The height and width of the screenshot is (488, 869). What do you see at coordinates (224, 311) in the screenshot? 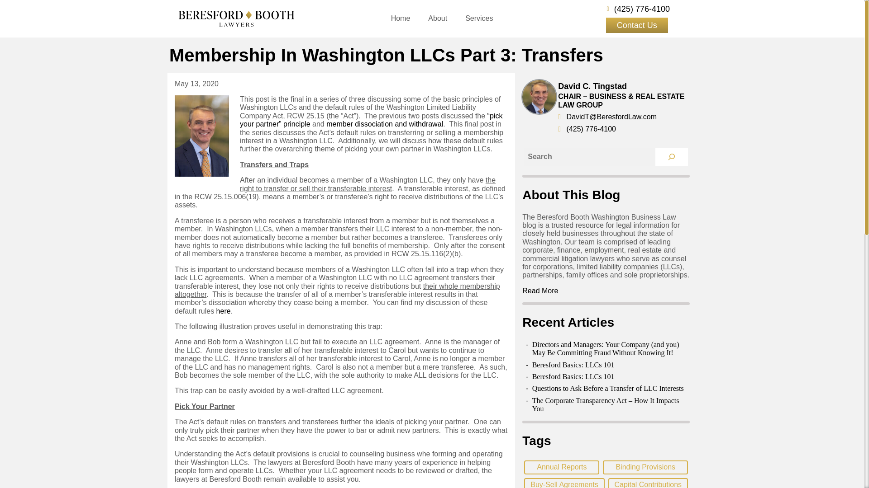
I see `here` at bounding box center [224, 311].